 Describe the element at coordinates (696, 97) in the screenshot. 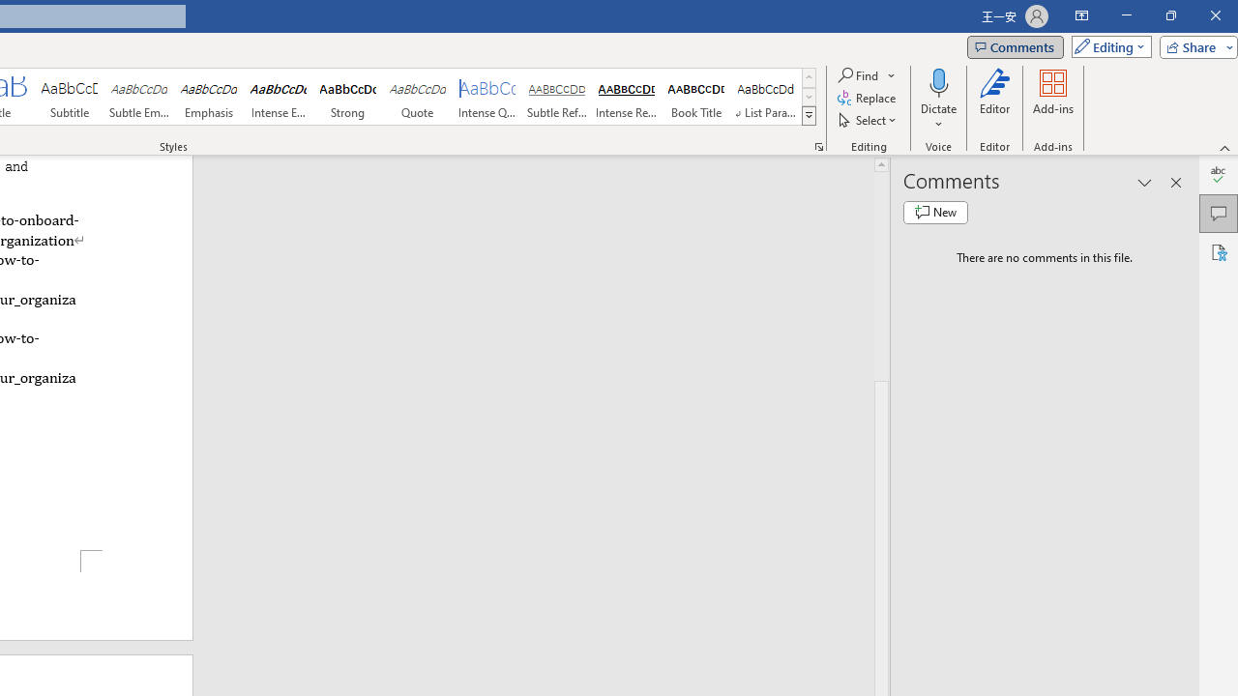

I see `Book Title` at that location.